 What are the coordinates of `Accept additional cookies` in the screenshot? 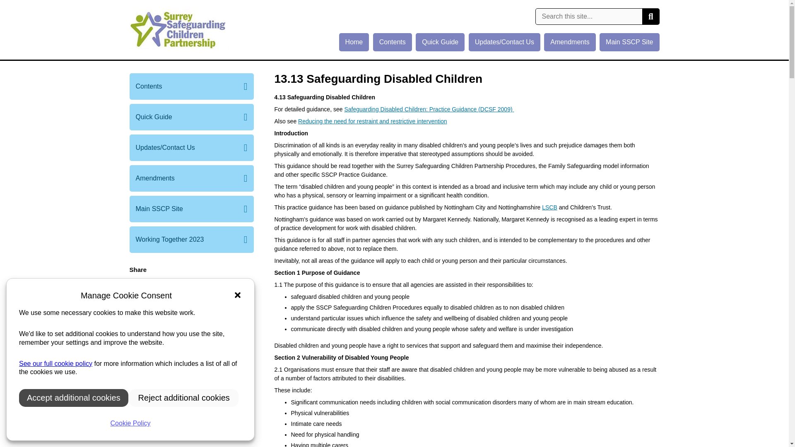 It's located at (74, 397).